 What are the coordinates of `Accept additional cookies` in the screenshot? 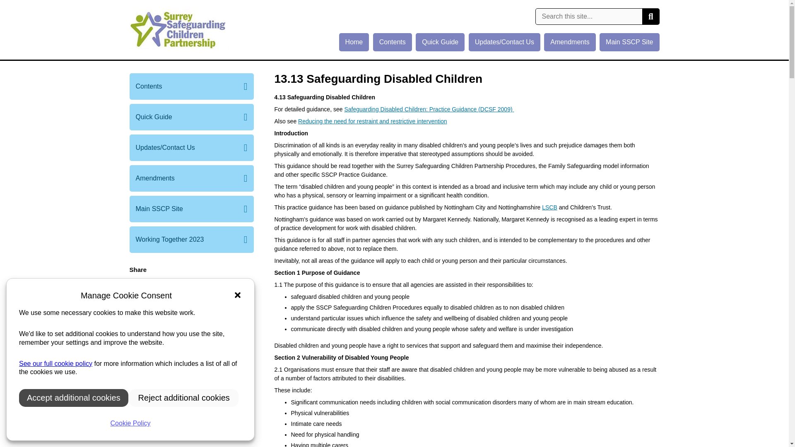 It's located at (74, 397).